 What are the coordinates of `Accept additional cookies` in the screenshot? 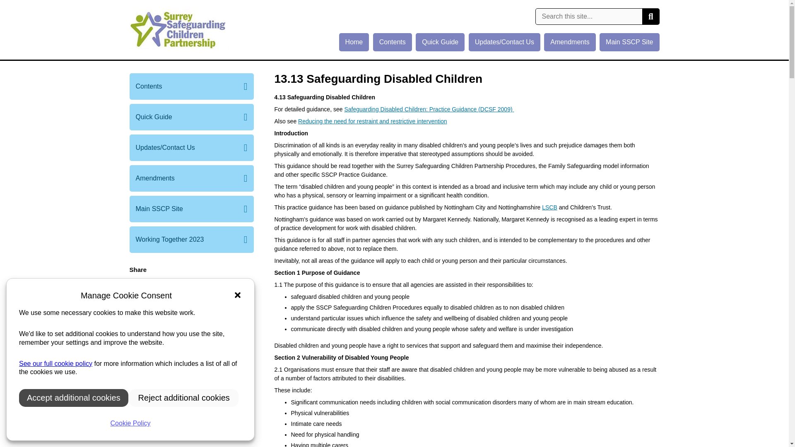 It's located at (74, 397).